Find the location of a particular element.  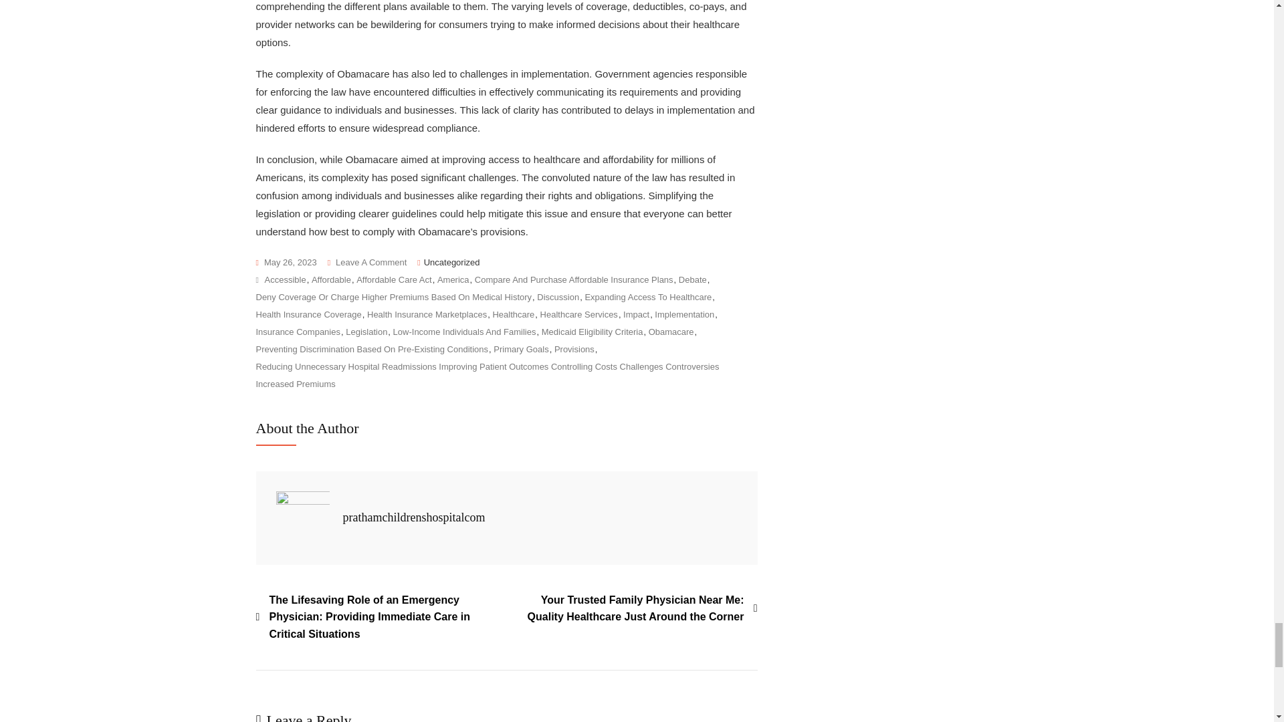

Affordable is located at coordinates (331, 280).